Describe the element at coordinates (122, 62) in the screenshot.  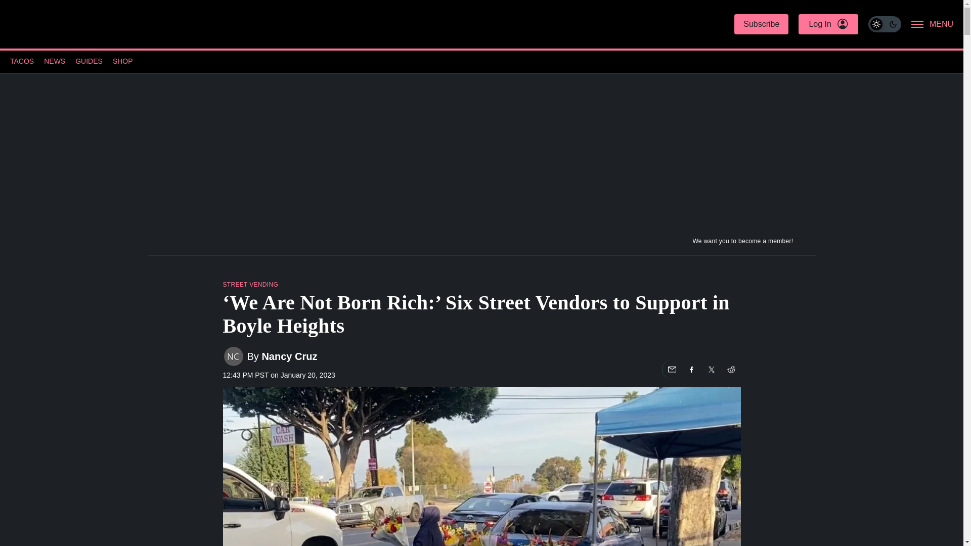
I see `SHOP` at that location.